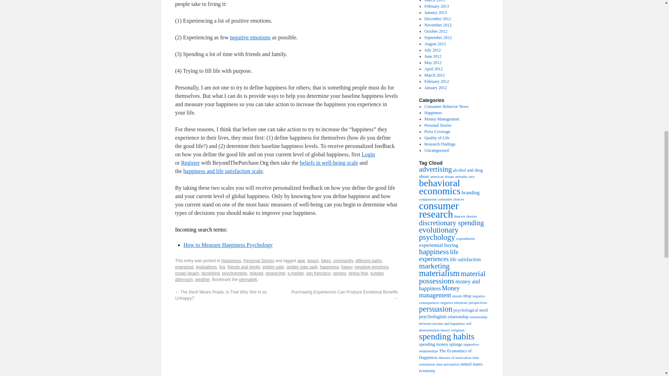 This screenshot has width=669, height=376. What do you see at coordinates (318, 273) in the screenshot?
I see `san francisco` at bounding box center [318, 273].